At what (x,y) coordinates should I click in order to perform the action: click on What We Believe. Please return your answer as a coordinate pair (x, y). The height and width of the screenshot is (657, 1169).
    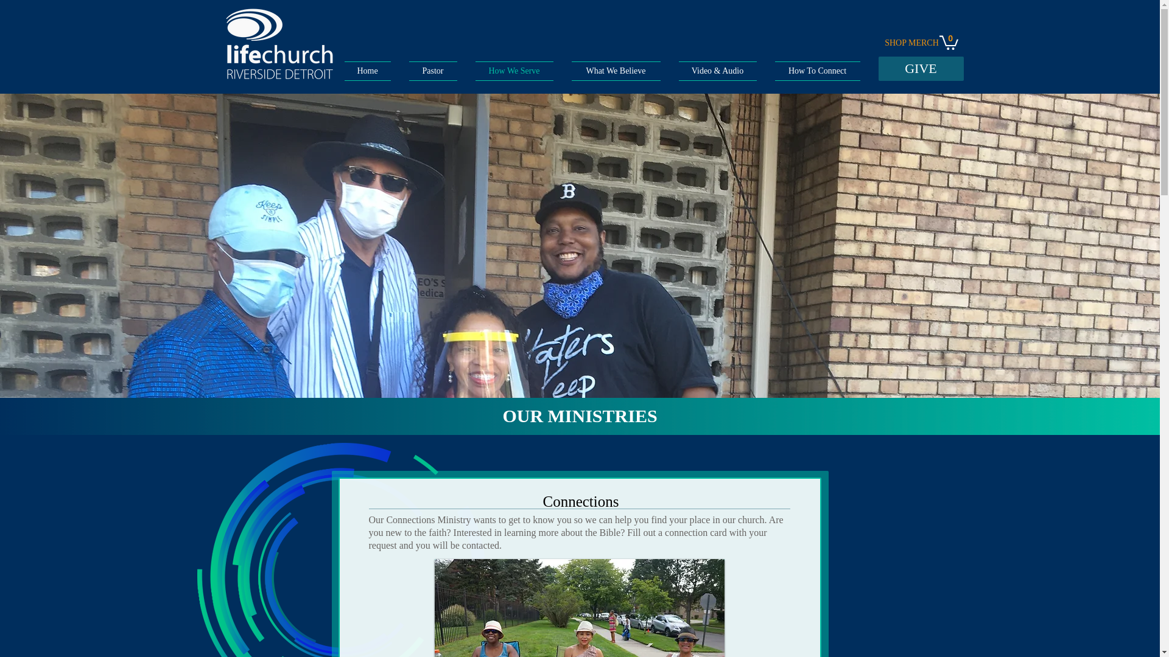
    Looking at the image, I should click on (616, 71).